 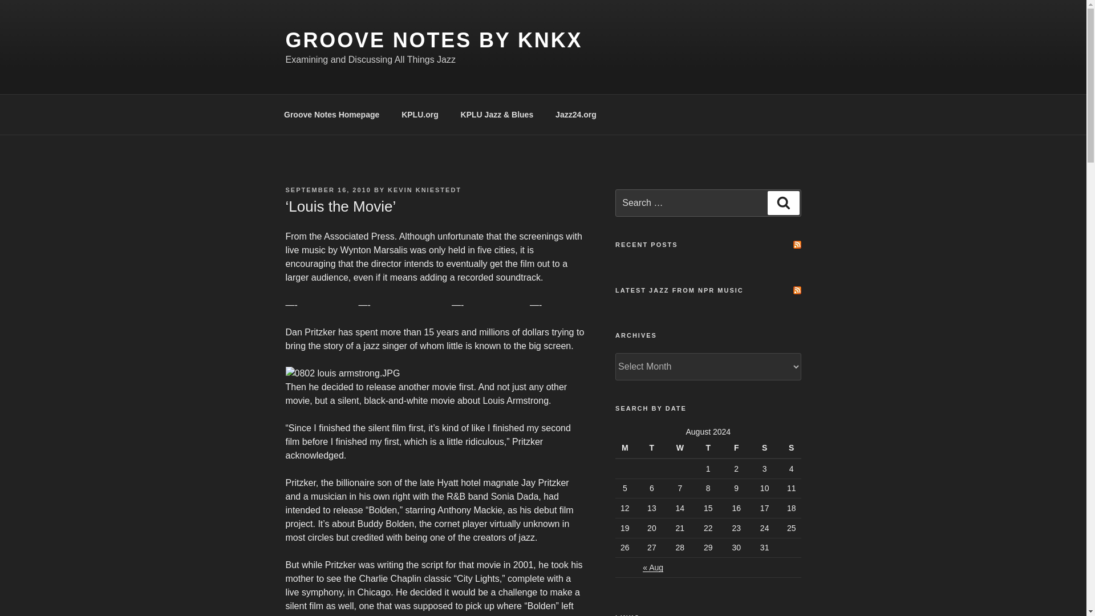 I want to click on RECENT POSTS, so click(x=647, y=245).